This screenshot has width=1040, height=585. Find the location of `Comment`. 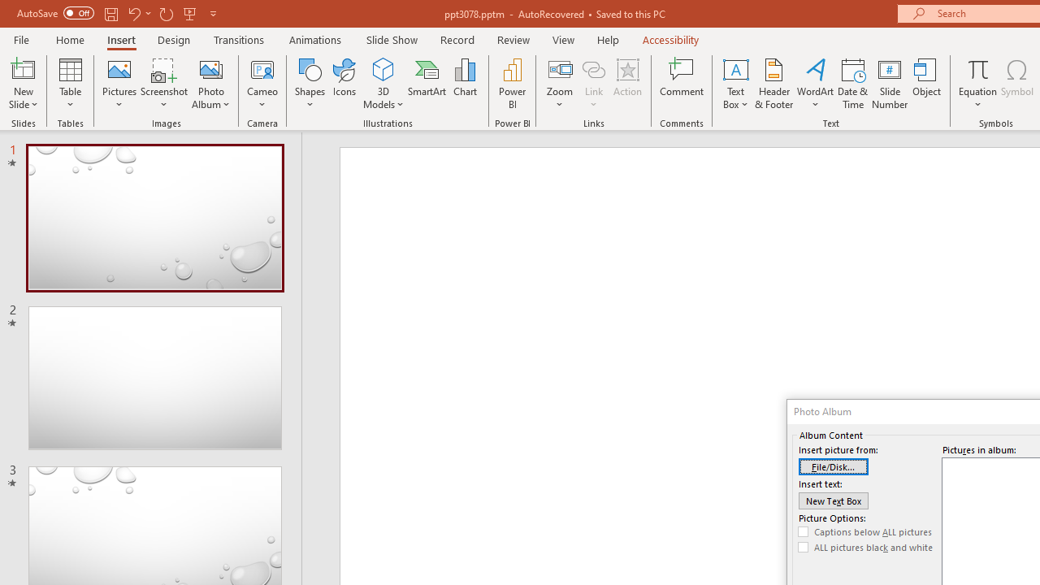

Comment is located at coordinates (682, 83).